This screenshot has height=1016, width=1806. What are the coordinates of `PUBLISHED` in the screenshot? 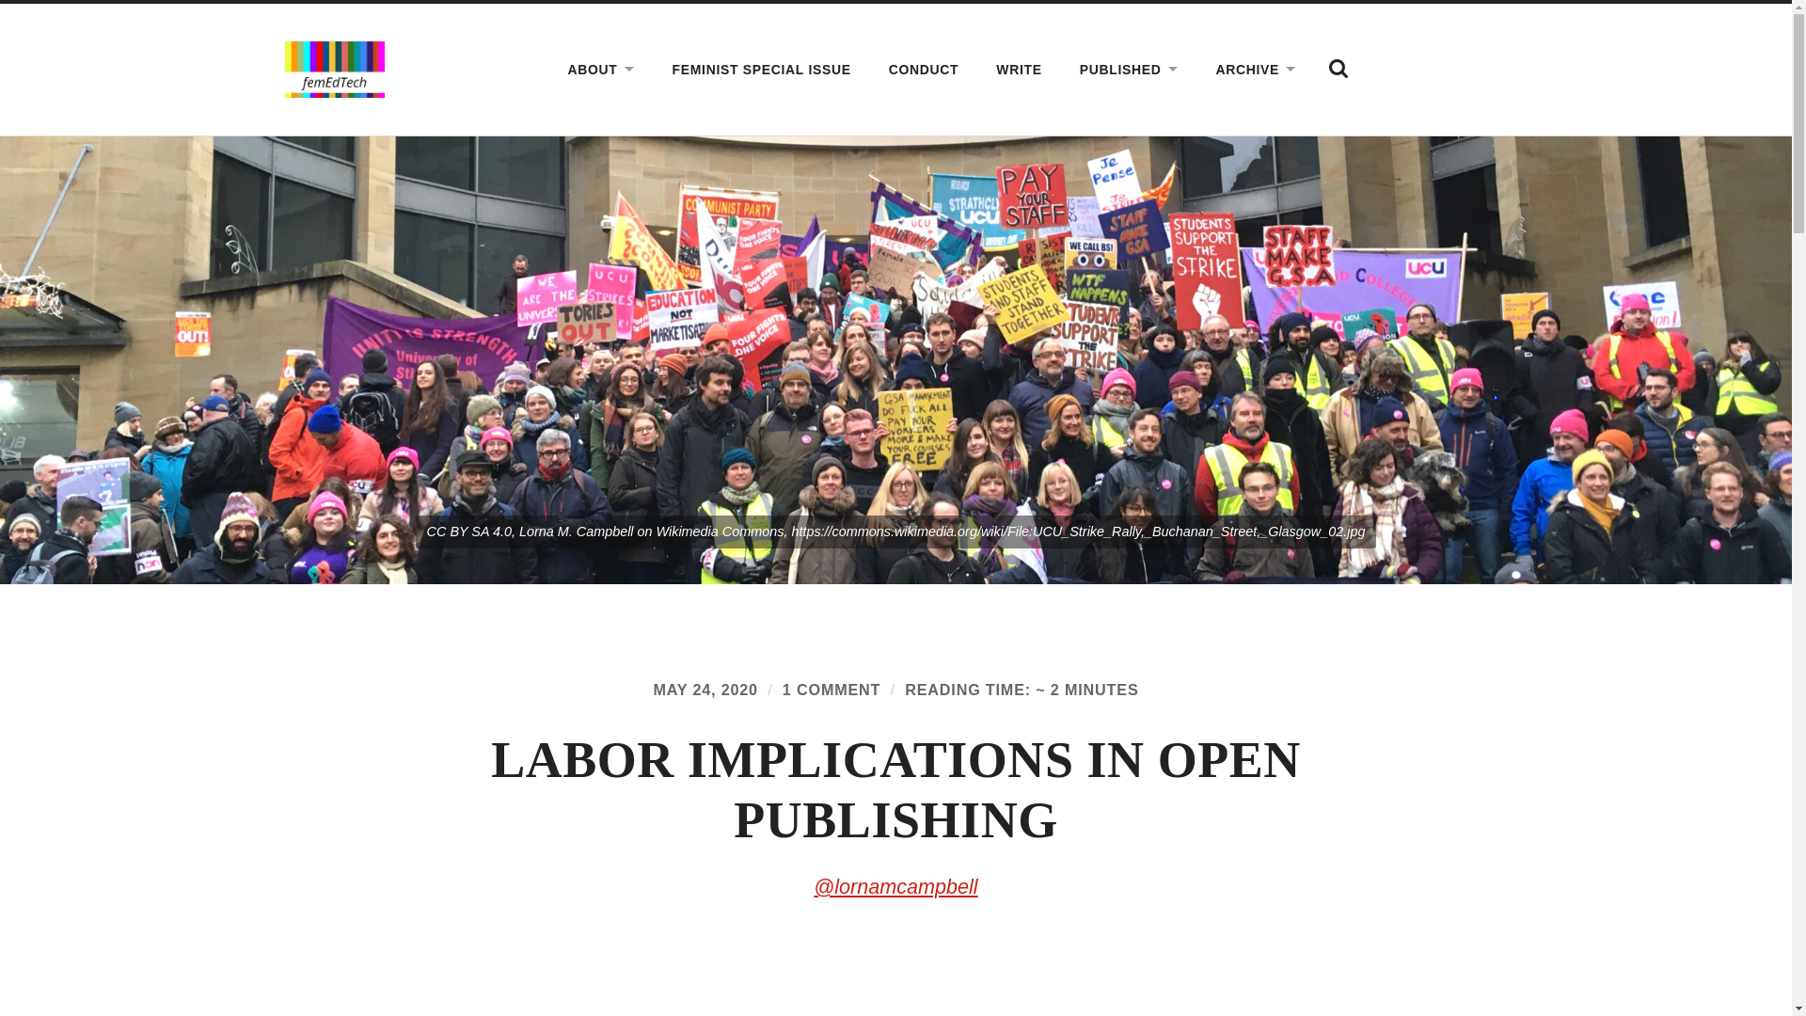 It's located at (1129, 70).